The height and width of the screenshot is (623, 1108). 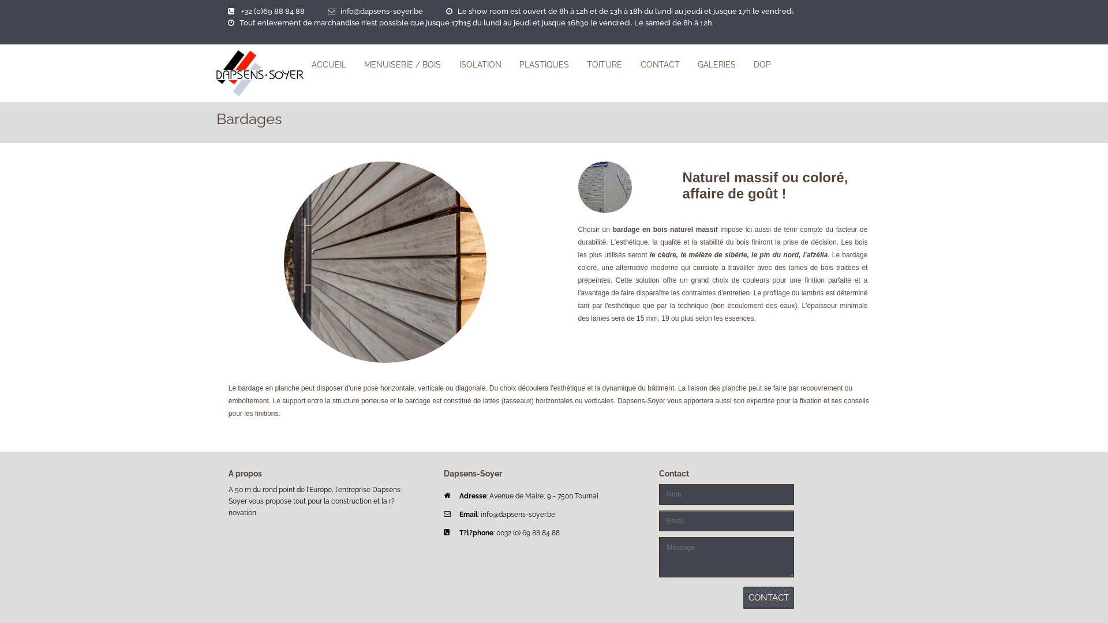 What do you see at coordinates (544, 64) in the screenshot?
I see `PLASTIQUES` at bounding box center [544, 64].